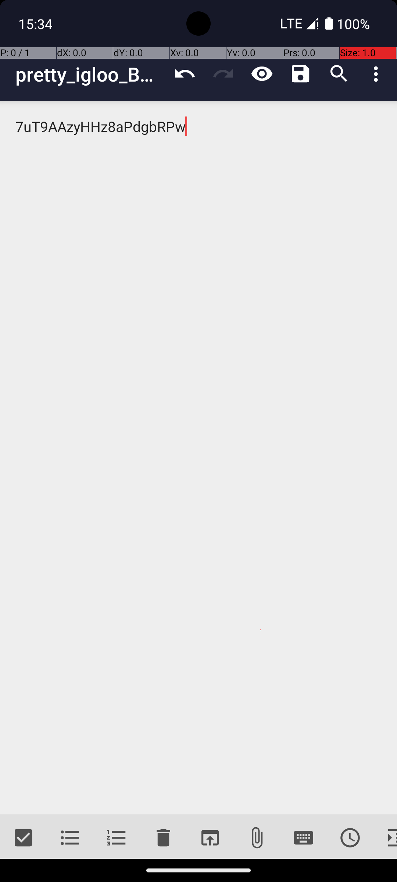 This screenshot has width=397, height=882. Describe the element at coordinates (198, 458) in the screenshot. I see `7uT9AAzyHHz8aPdgbRPw` at that location.